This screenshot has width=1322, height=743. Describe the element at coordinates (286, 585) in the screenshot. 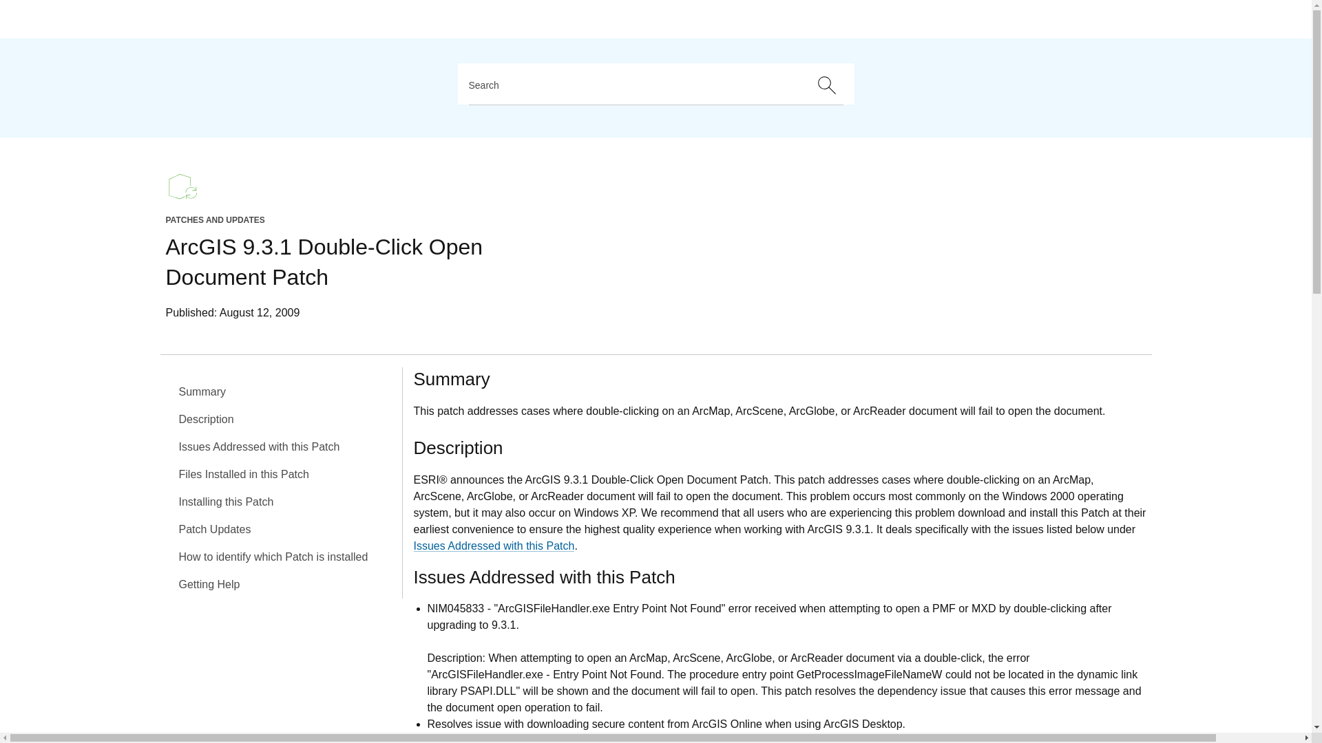

I see `Getting Help` at that location.